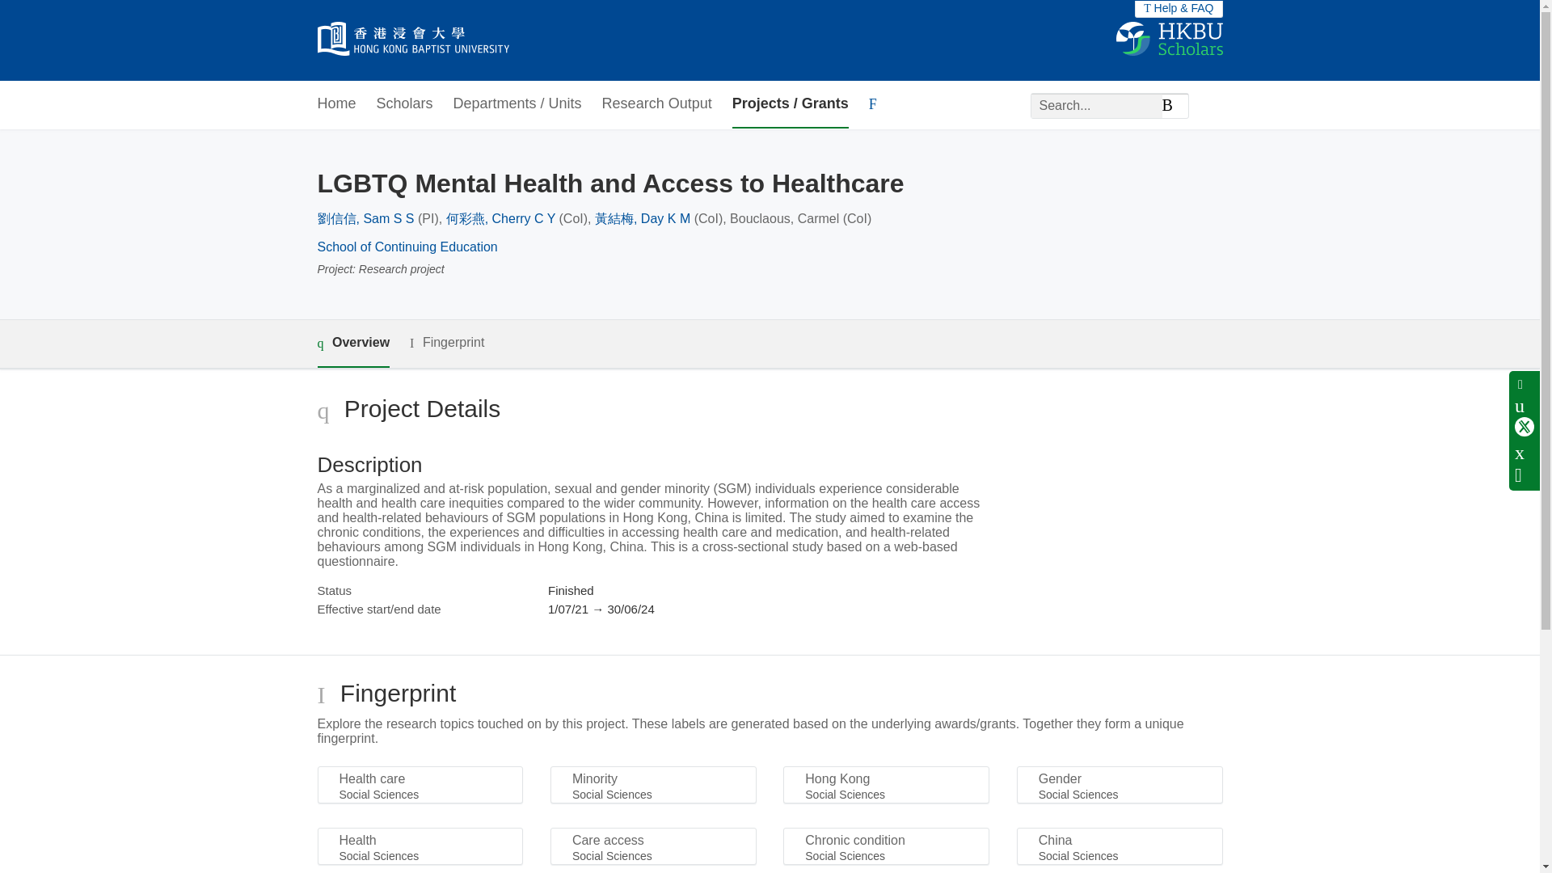 The height and width of the screenshot is (873, 1552). I want to click on Home, so click(335, 104).